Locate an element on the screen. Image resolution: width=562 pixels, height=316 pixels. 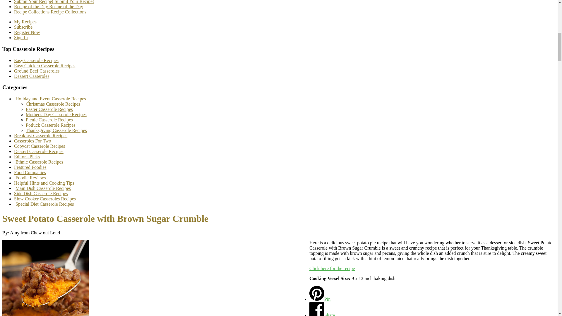
My Recipes is located at coordinates (25, 22).